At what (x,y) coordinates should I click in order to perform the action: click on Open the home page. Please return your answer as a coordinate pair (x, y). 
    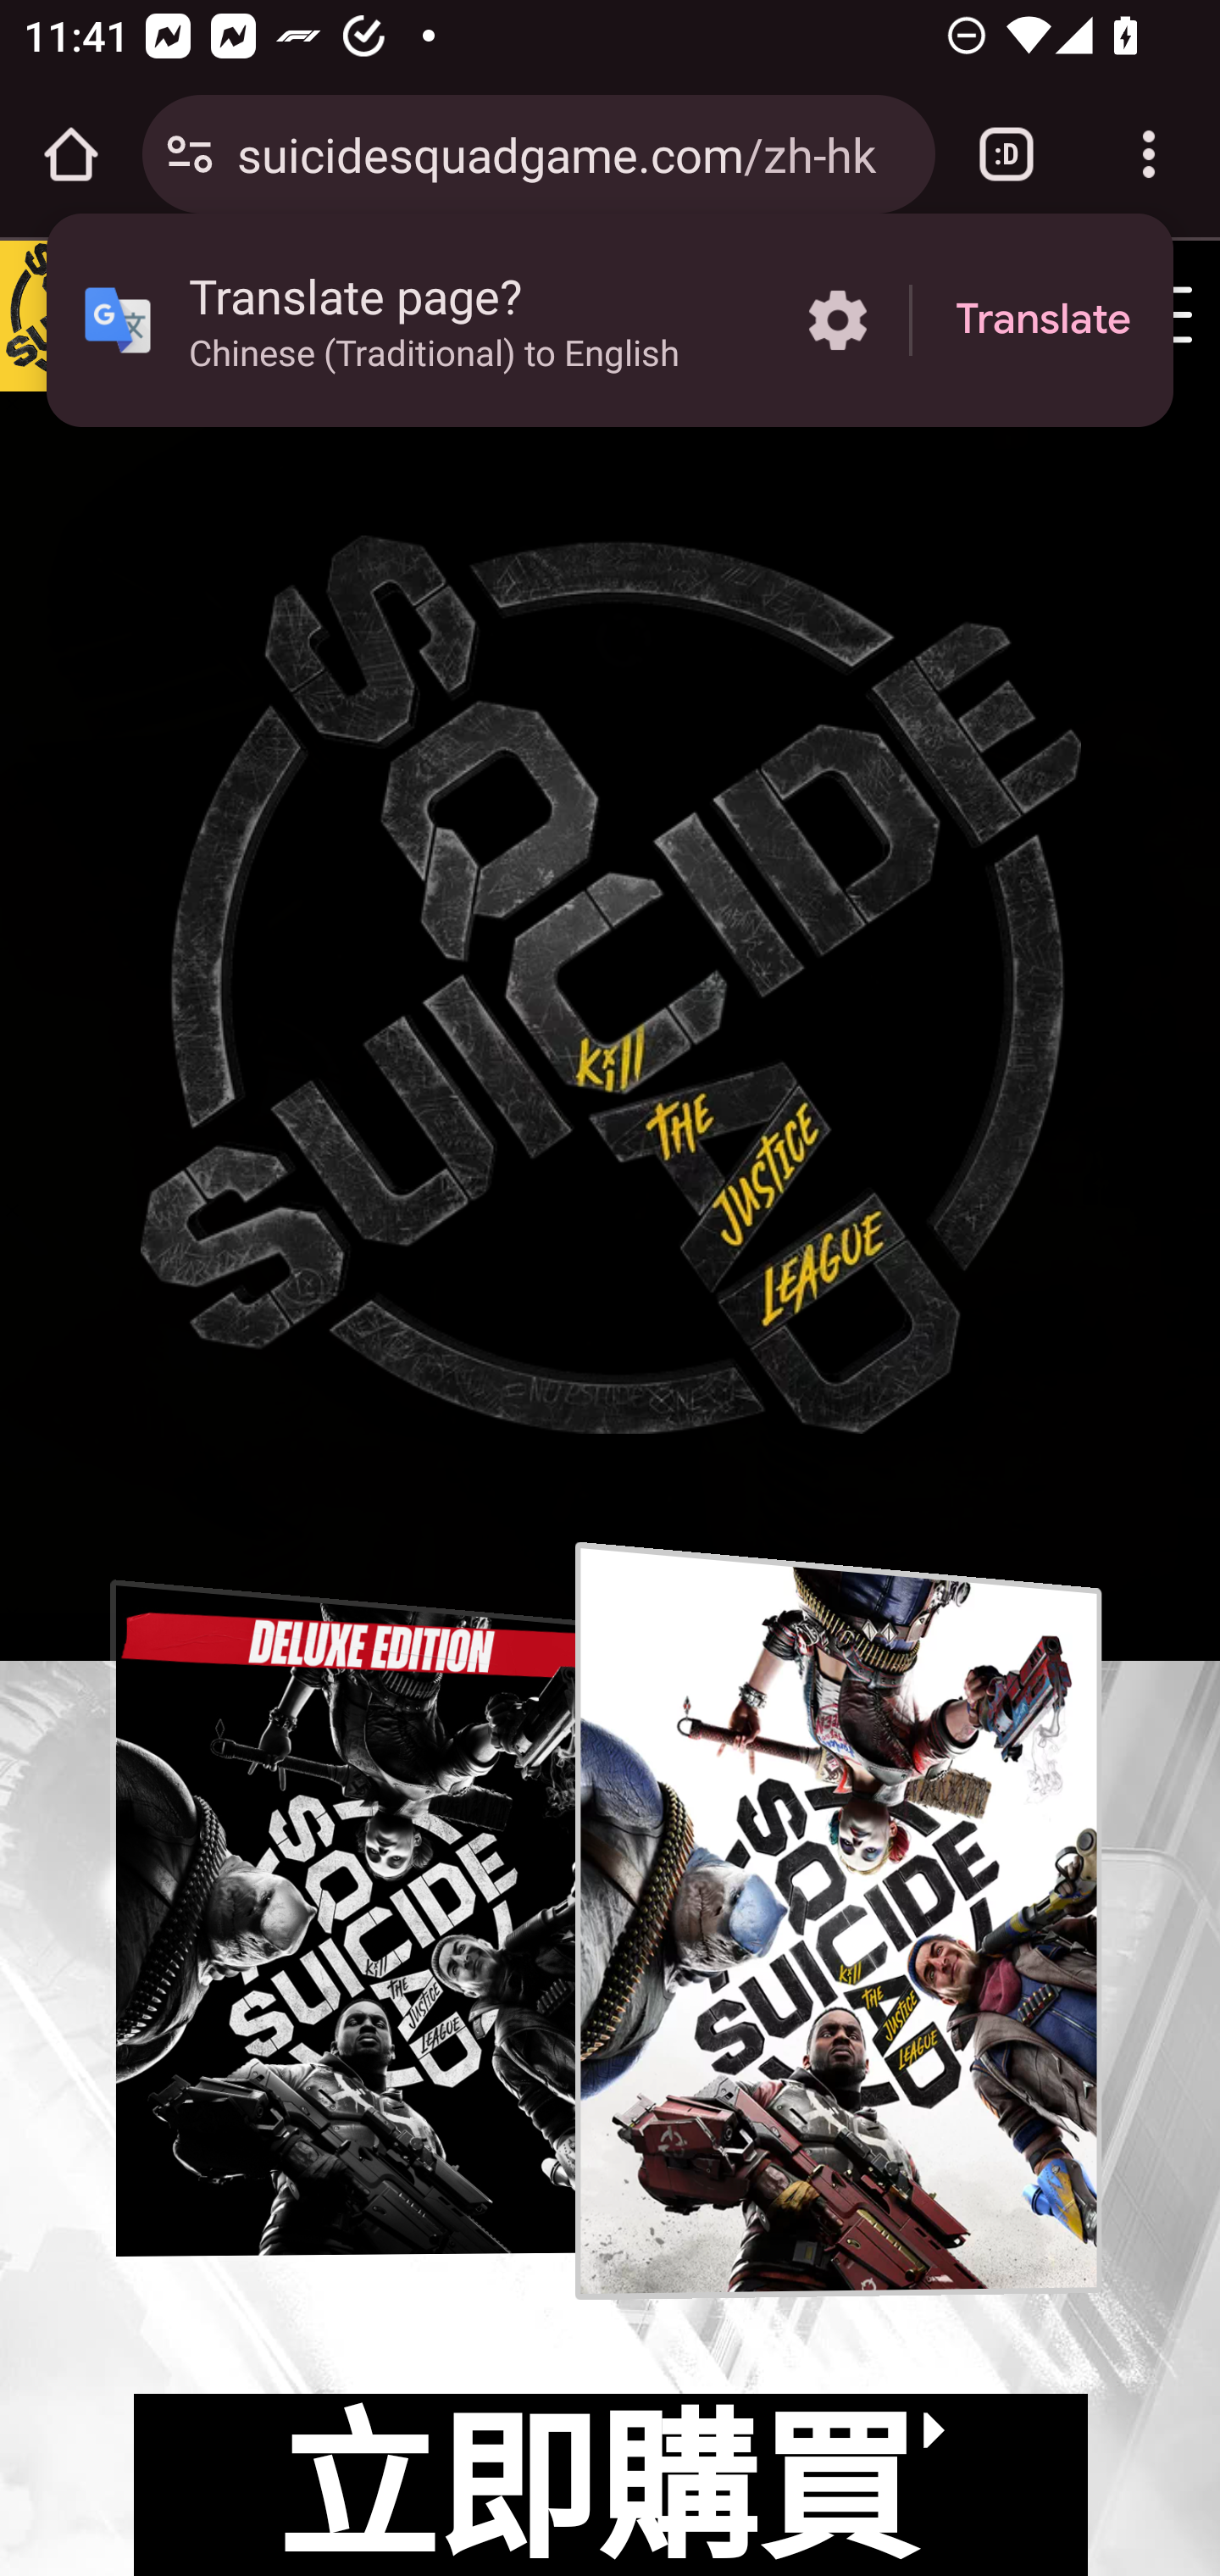
    Looking at the image, I should click on (71, 154).